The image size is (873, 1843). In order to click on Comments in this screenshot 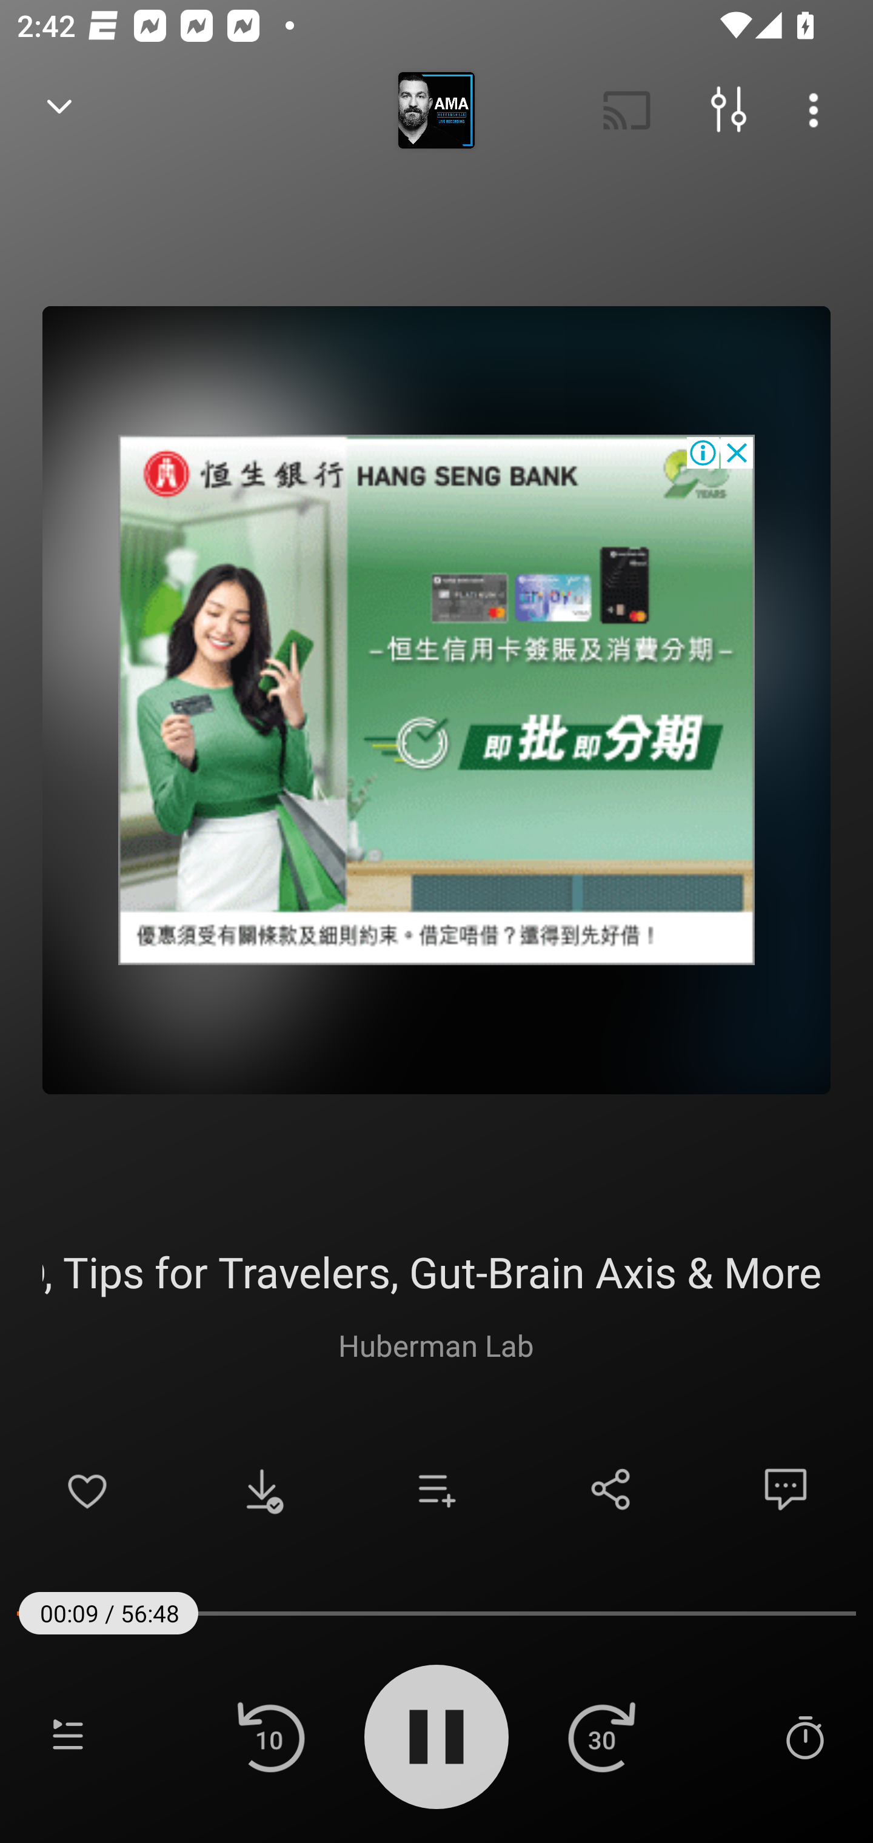, I will do `click(786, 1489)`.